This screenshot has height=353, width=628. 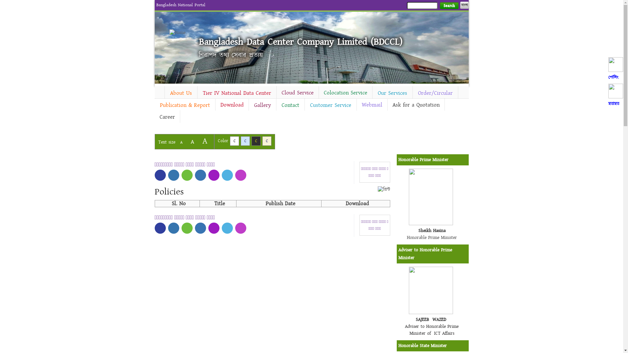 What do you see at coordinates (331, 105) in the screenshot?
I see `Customer Service` at bounding box center [331, 105].